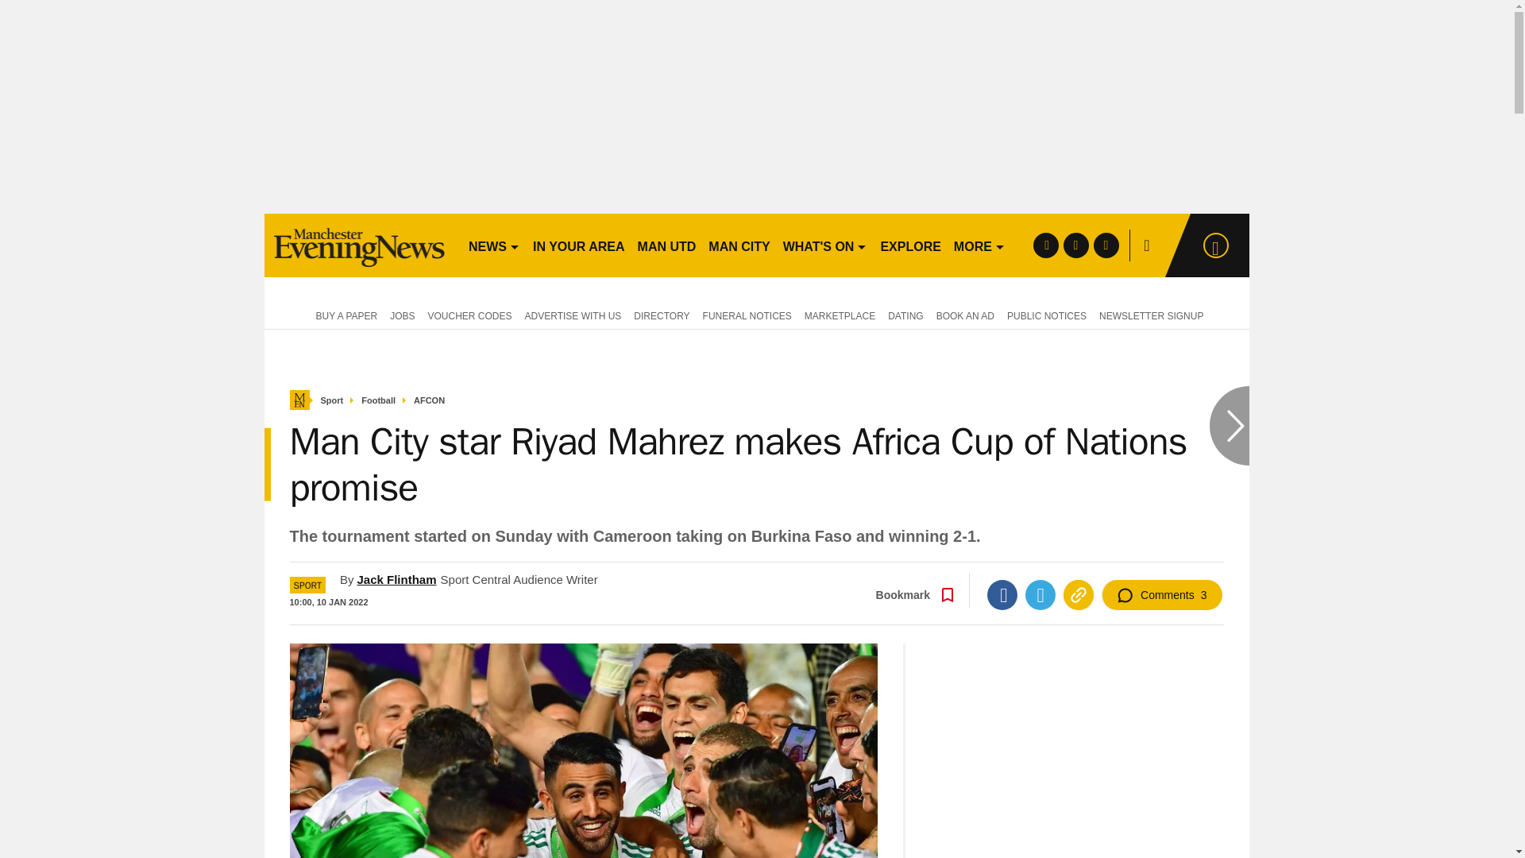 The height and width of the screenshot is (858, 1525). What do you see at coordinates (1045, 245) in the screenshot?
I see `facebook` at bounding box center [1045, 245].